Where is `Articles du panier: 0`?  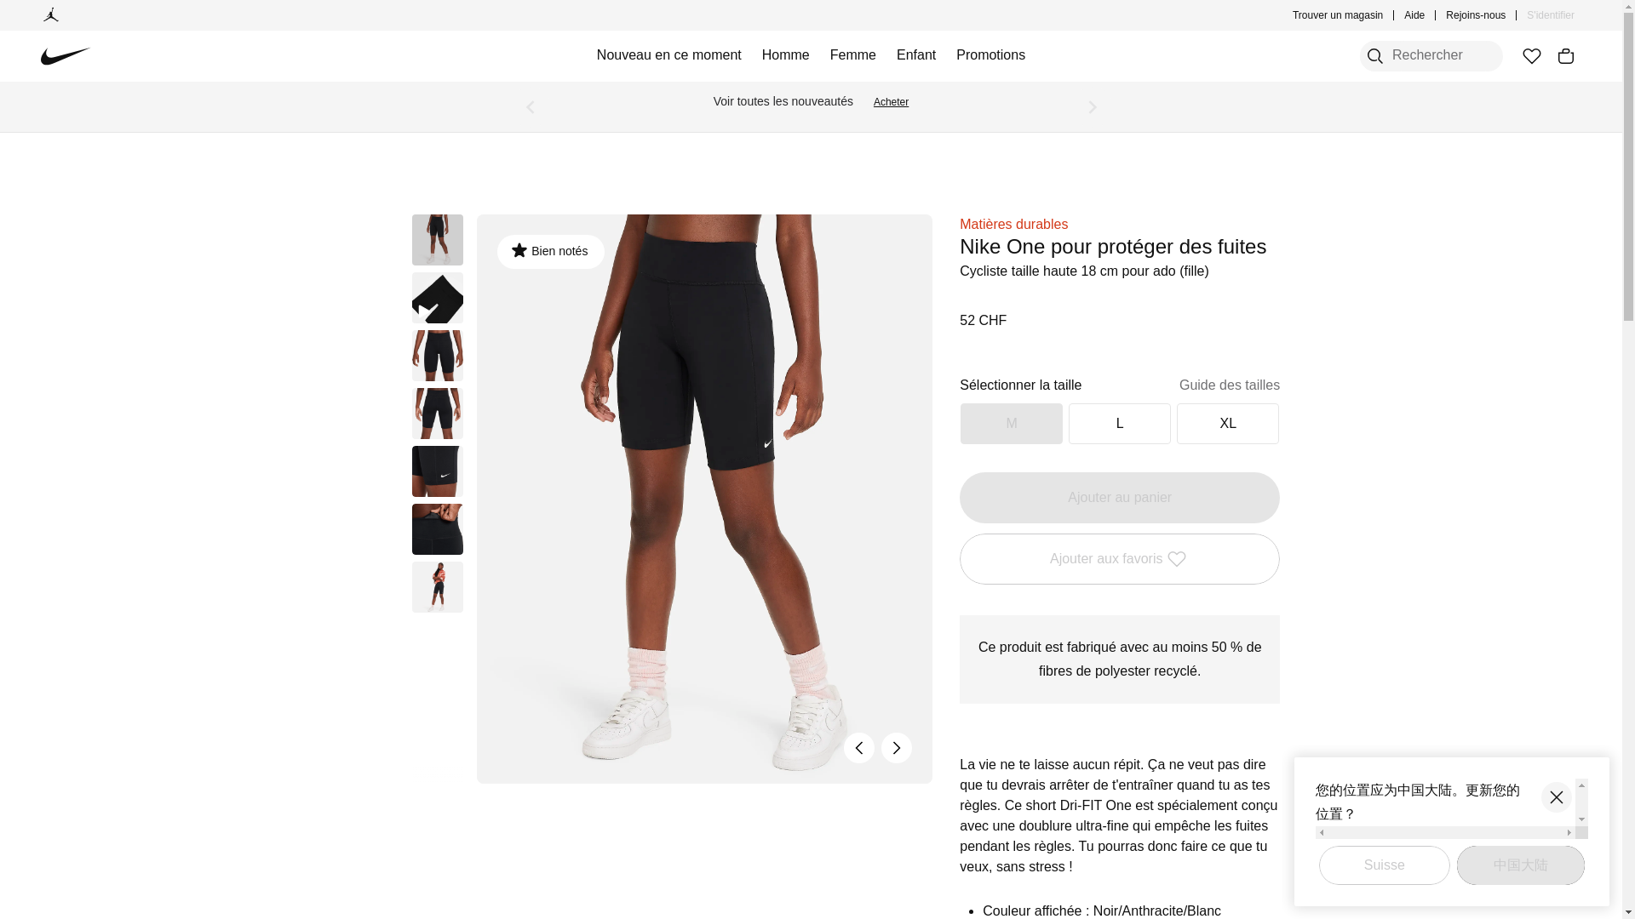 Articles du panier: 0 is located at coordinates (1565, 56).